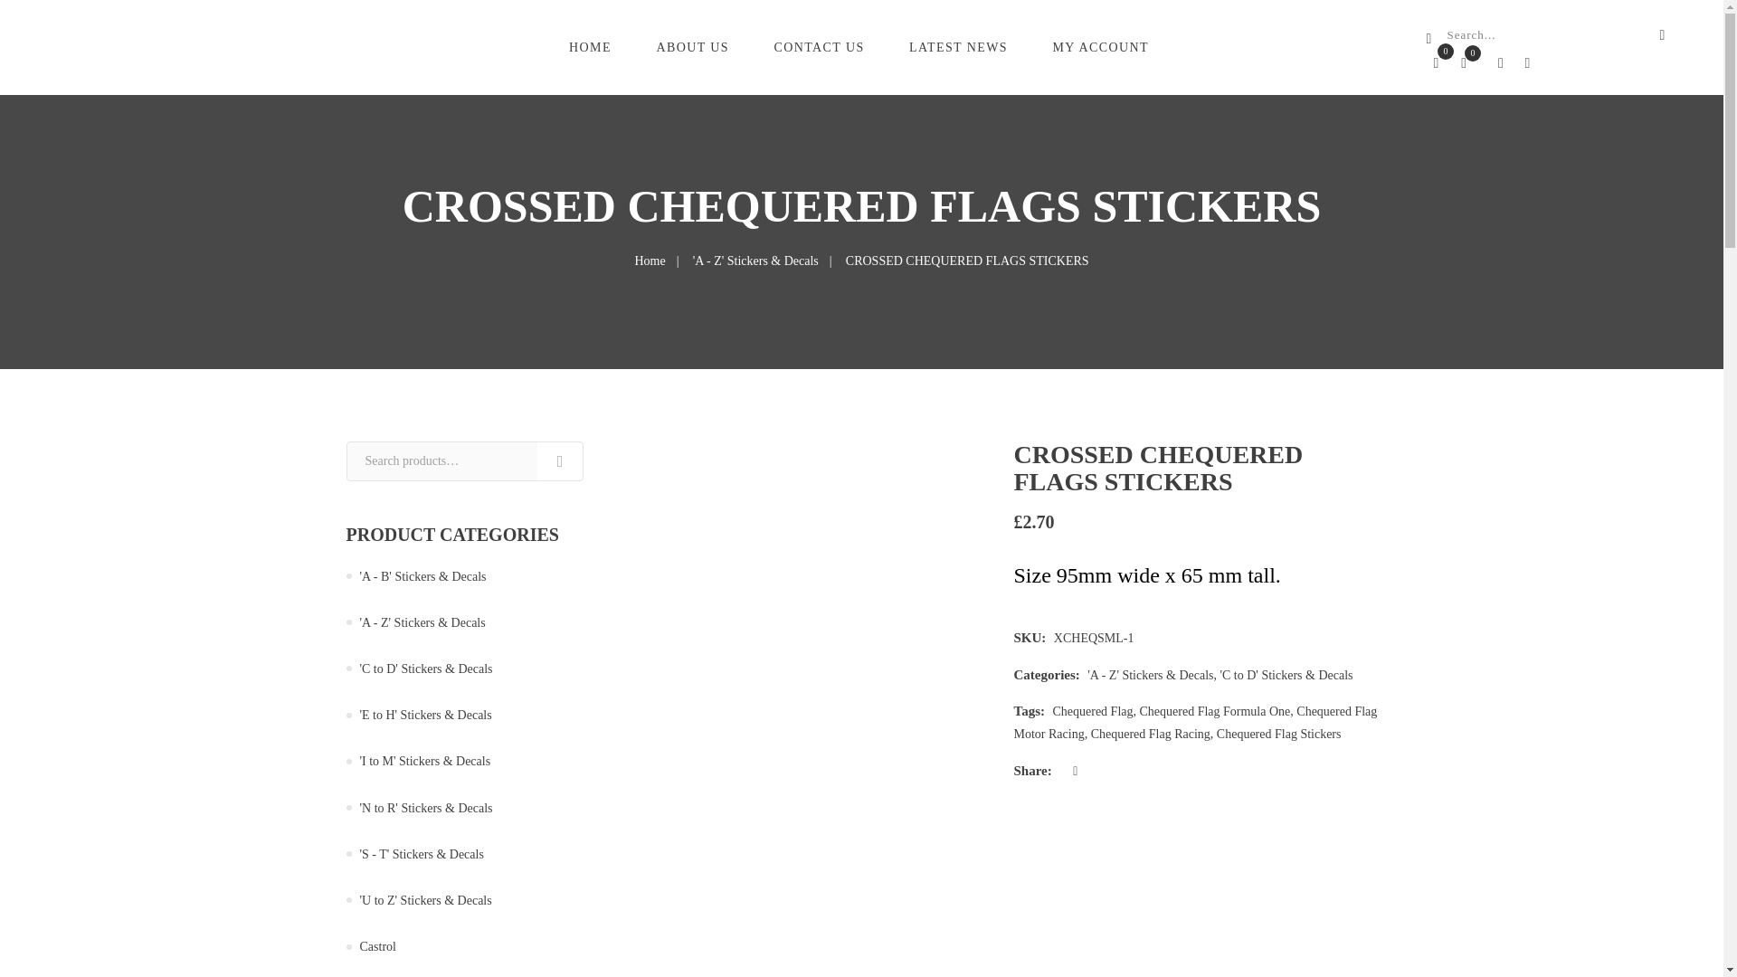 The image size is (1737, 977). Describe the element at coordinates (1214, 711) in the screenshot. I see `Chequered Flag Formula One` at that location.